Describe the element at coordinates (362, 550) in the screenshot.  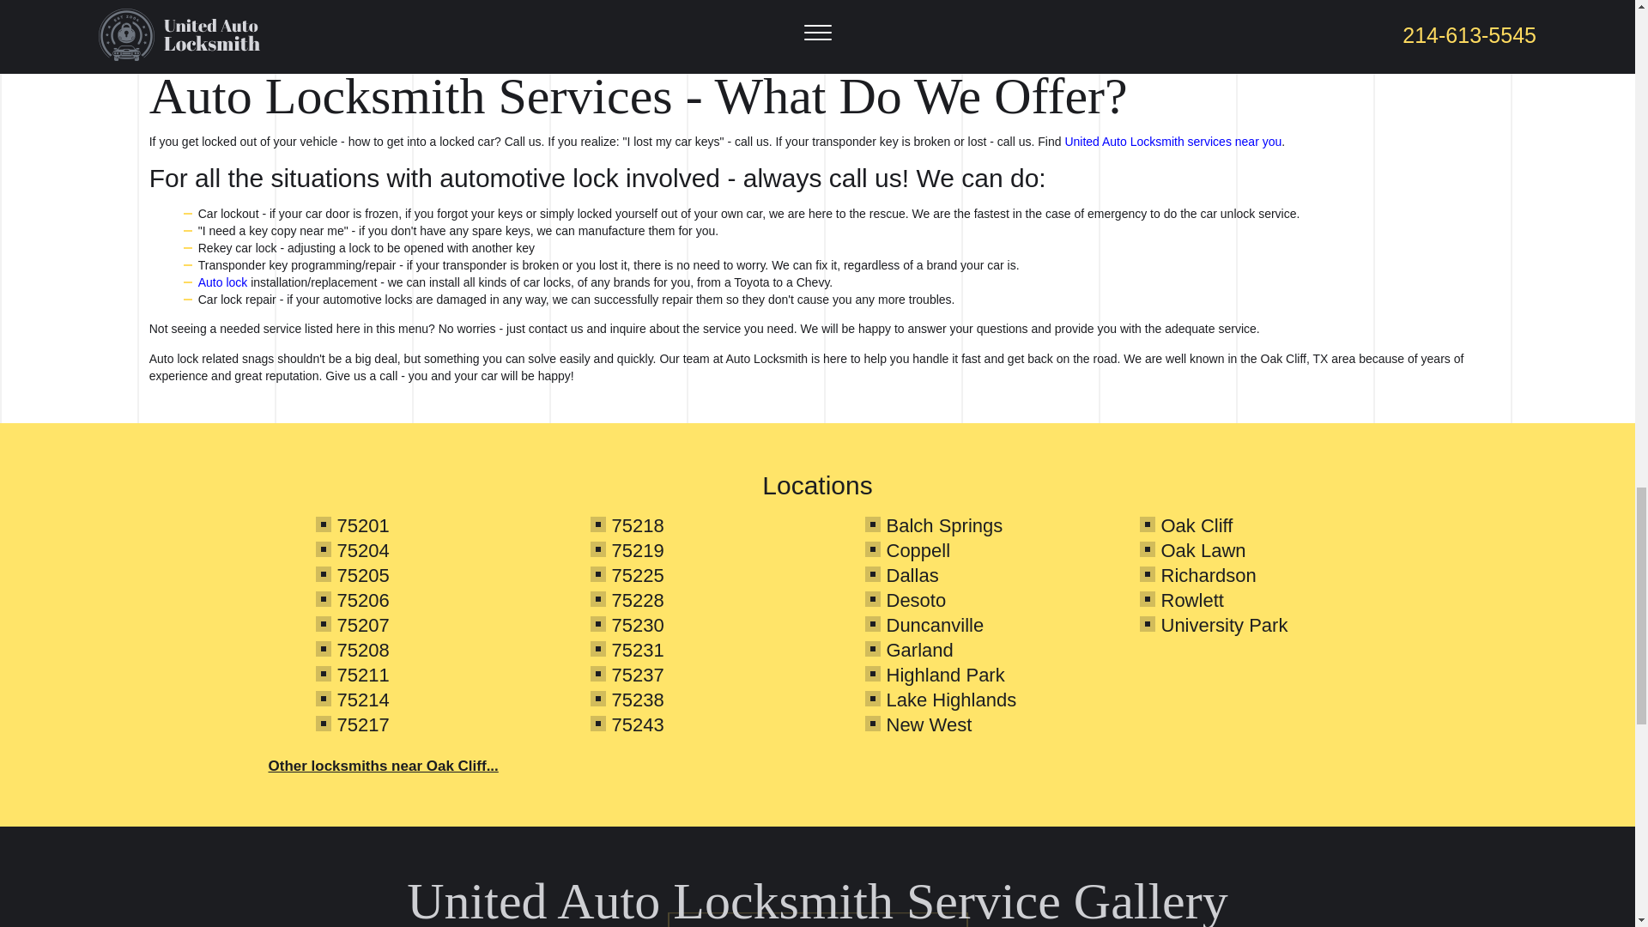
I see `75204` at that location.